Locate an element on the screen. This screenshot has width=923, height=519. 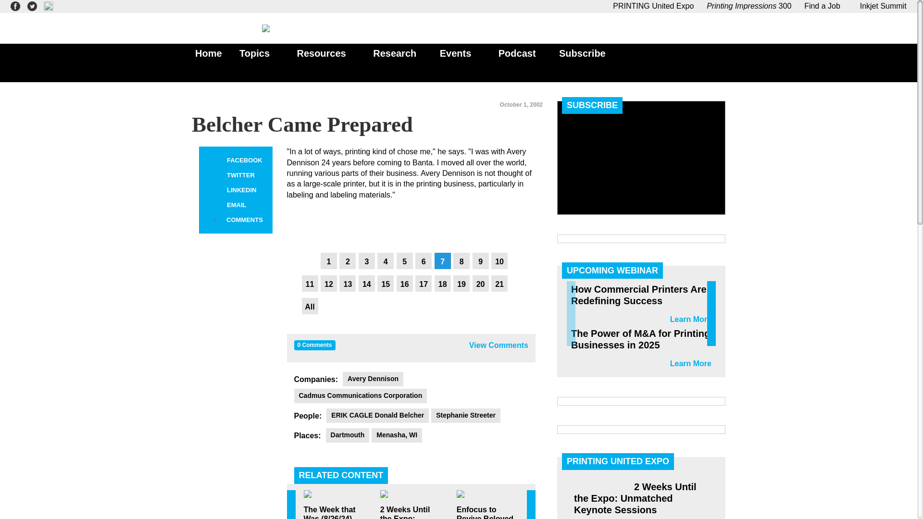
Topics is located at coordinates (256, 53).